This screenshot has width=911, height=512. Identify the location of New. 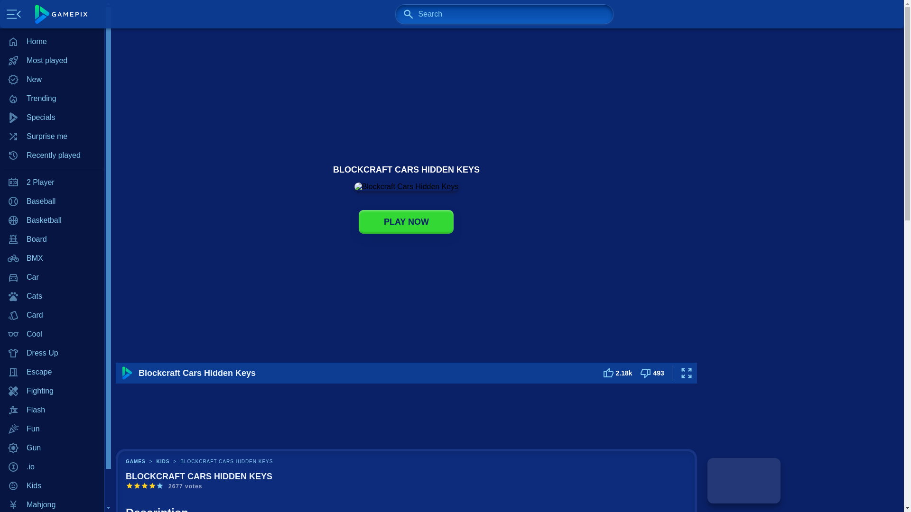
(52, 79).